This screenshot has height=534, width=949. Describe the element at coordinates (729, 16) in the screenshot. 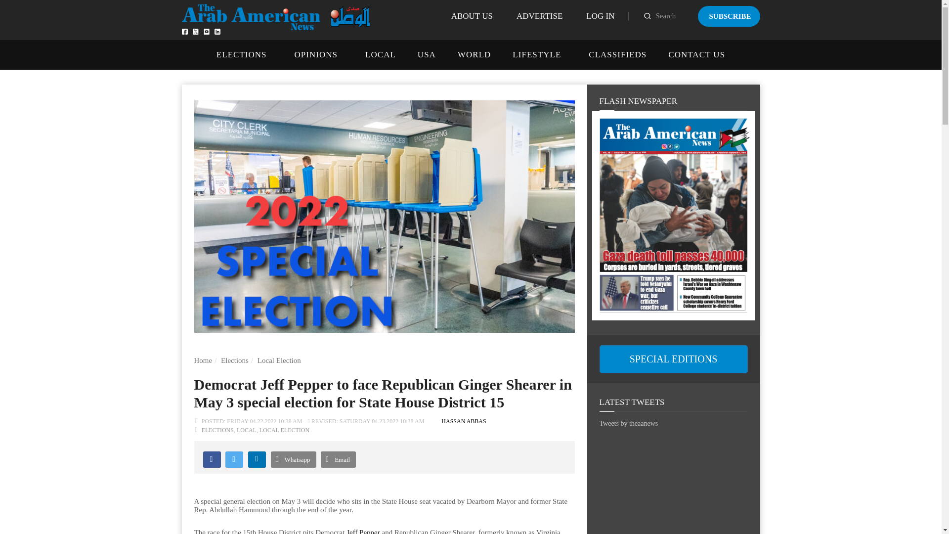

I see `SUBSCRIBE` at that location.